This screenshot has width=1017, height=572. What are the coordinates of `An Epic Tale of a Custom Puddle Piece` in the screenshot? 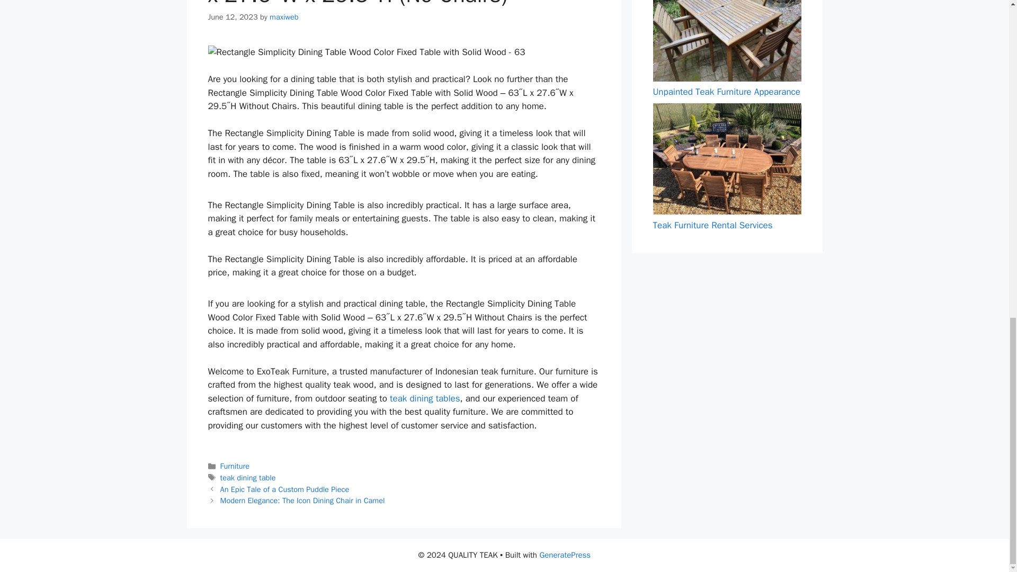 It's located at (285, 489).